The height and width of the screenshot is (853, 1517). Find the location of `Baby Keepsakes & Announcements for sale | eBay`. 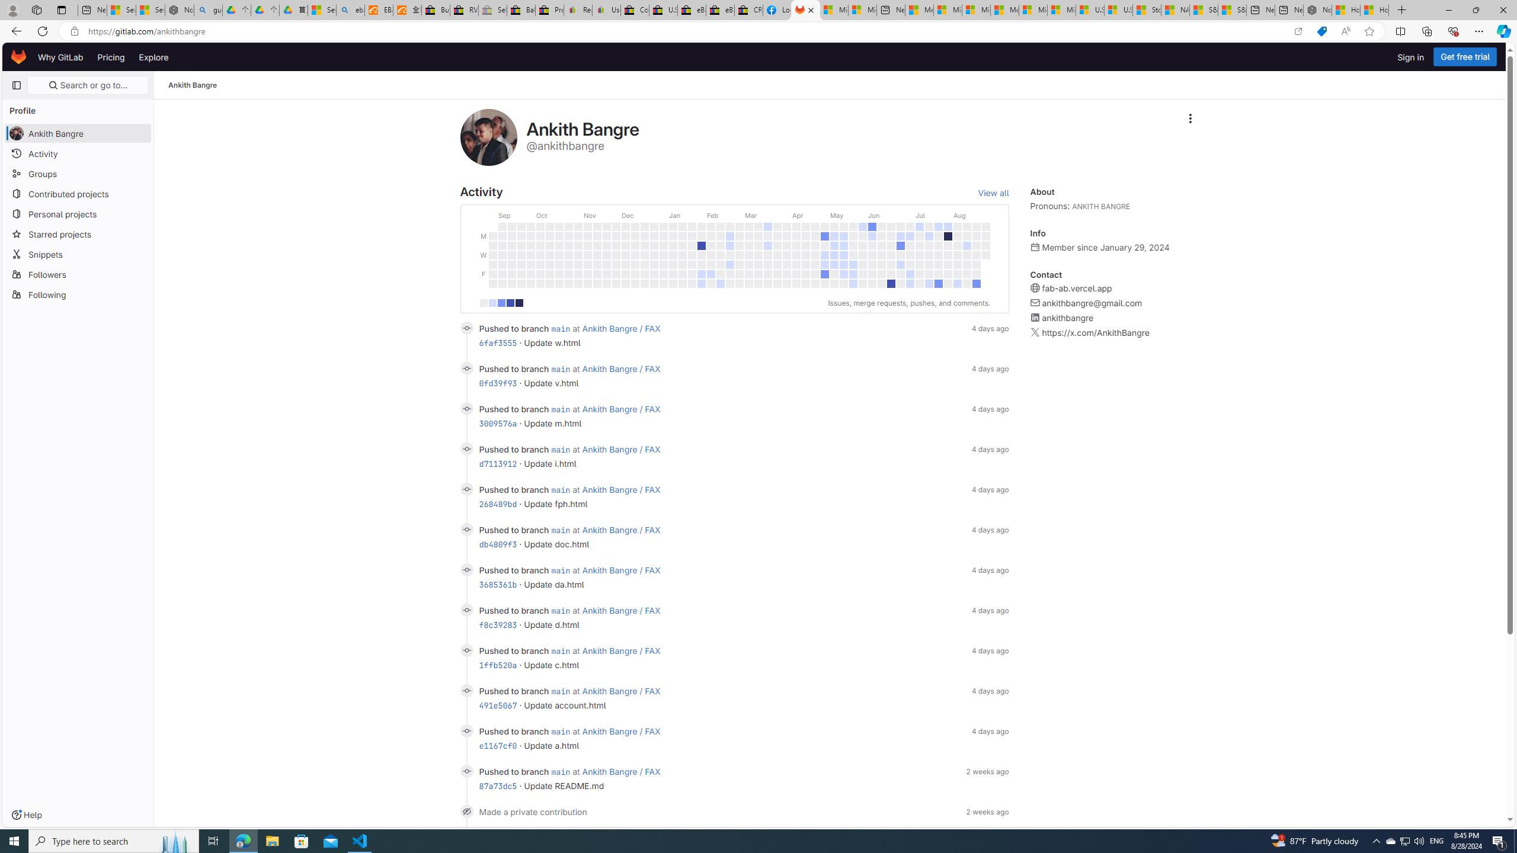

Baby Keepsakes & Announcements for sale | eBay is located at coordinates (521, 10).